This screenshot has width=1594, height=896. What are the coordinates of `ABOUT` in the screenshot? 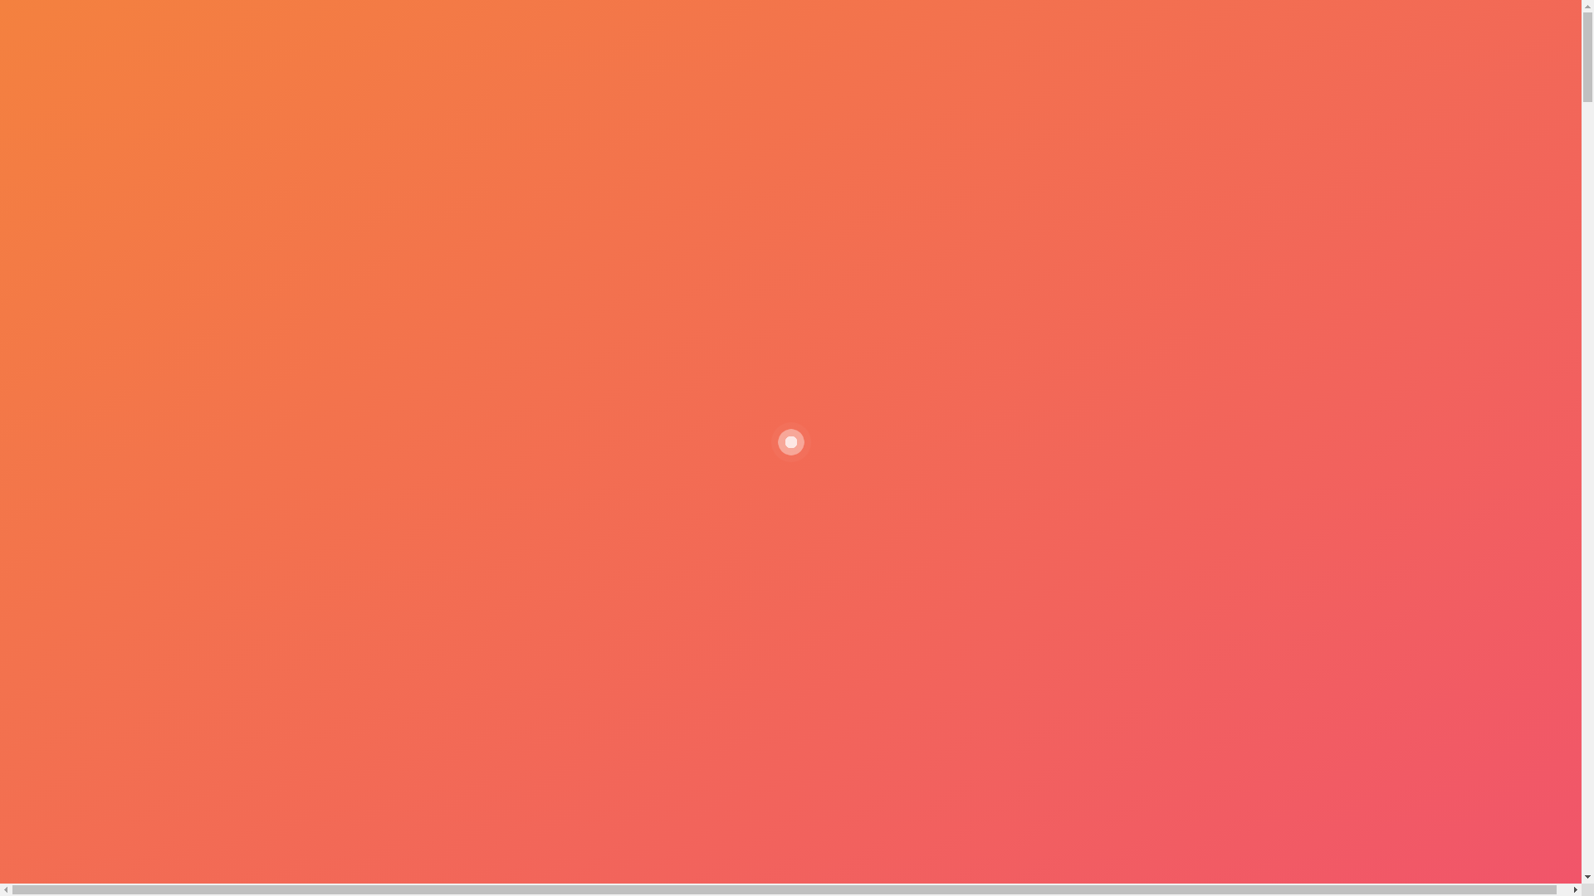 It's located at (590, 61).